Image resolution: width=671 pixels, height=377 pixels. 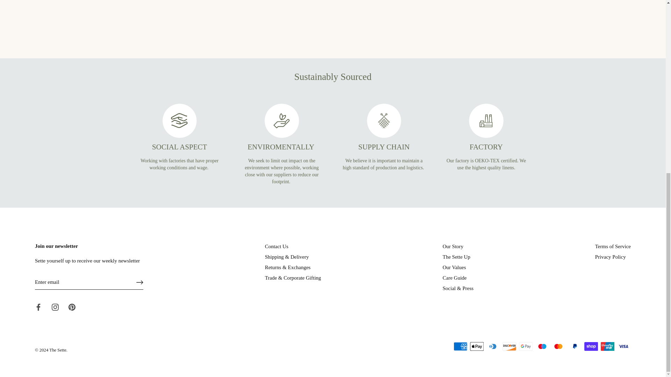 I want to click on RIGHT ARROW LONG, so click(x=140, y=282).